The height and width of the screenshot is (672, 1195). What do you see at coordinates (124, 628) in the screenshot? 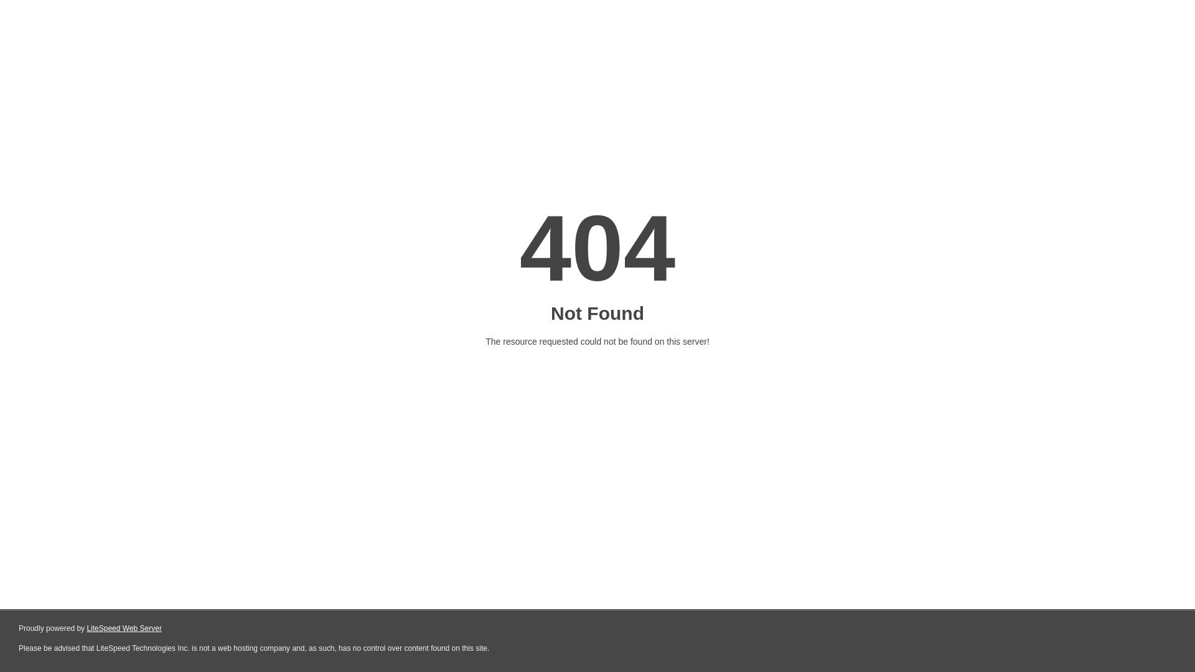
I see `LiteSpeed Web Server` at bounding box center [124, 628].